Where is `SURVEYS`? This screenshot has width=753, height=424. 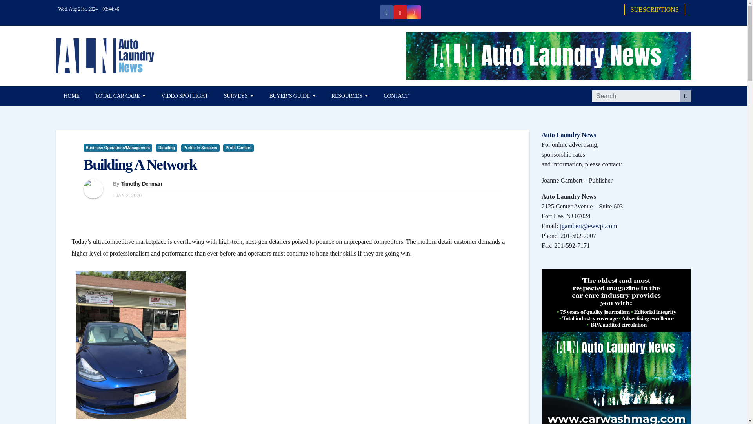 SURVEYS is located at coordinates (238, 96).